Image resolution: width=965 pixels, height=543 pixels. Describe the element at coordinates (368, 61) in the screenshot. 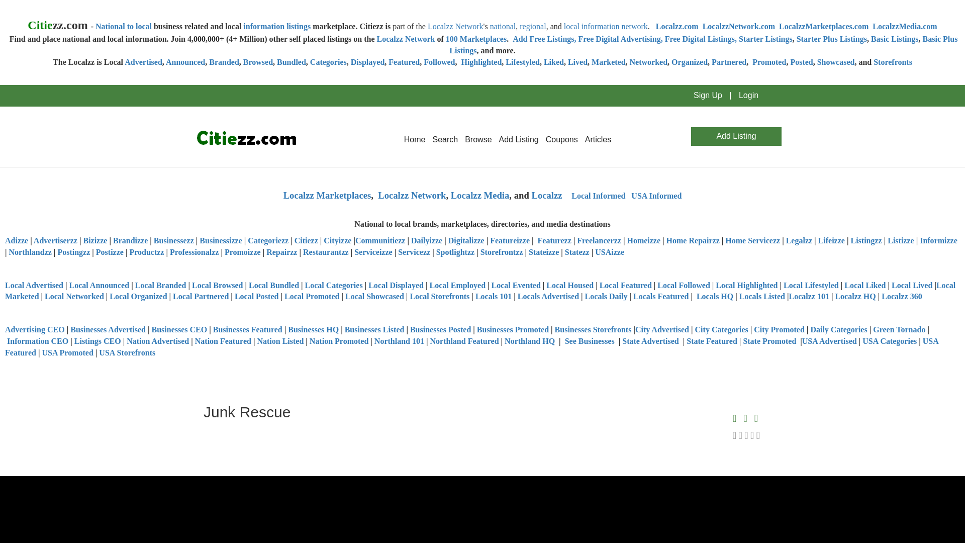

I see `Displayed` at that location.